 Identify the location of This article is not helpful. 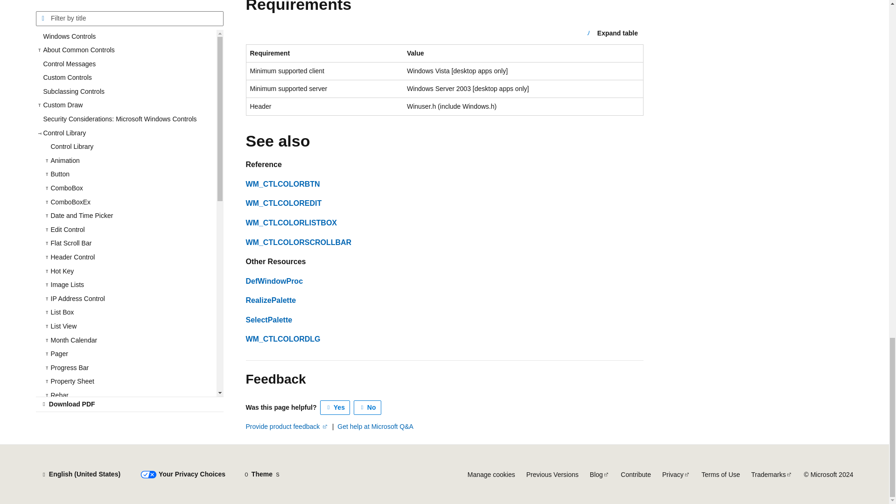
(368, 407).